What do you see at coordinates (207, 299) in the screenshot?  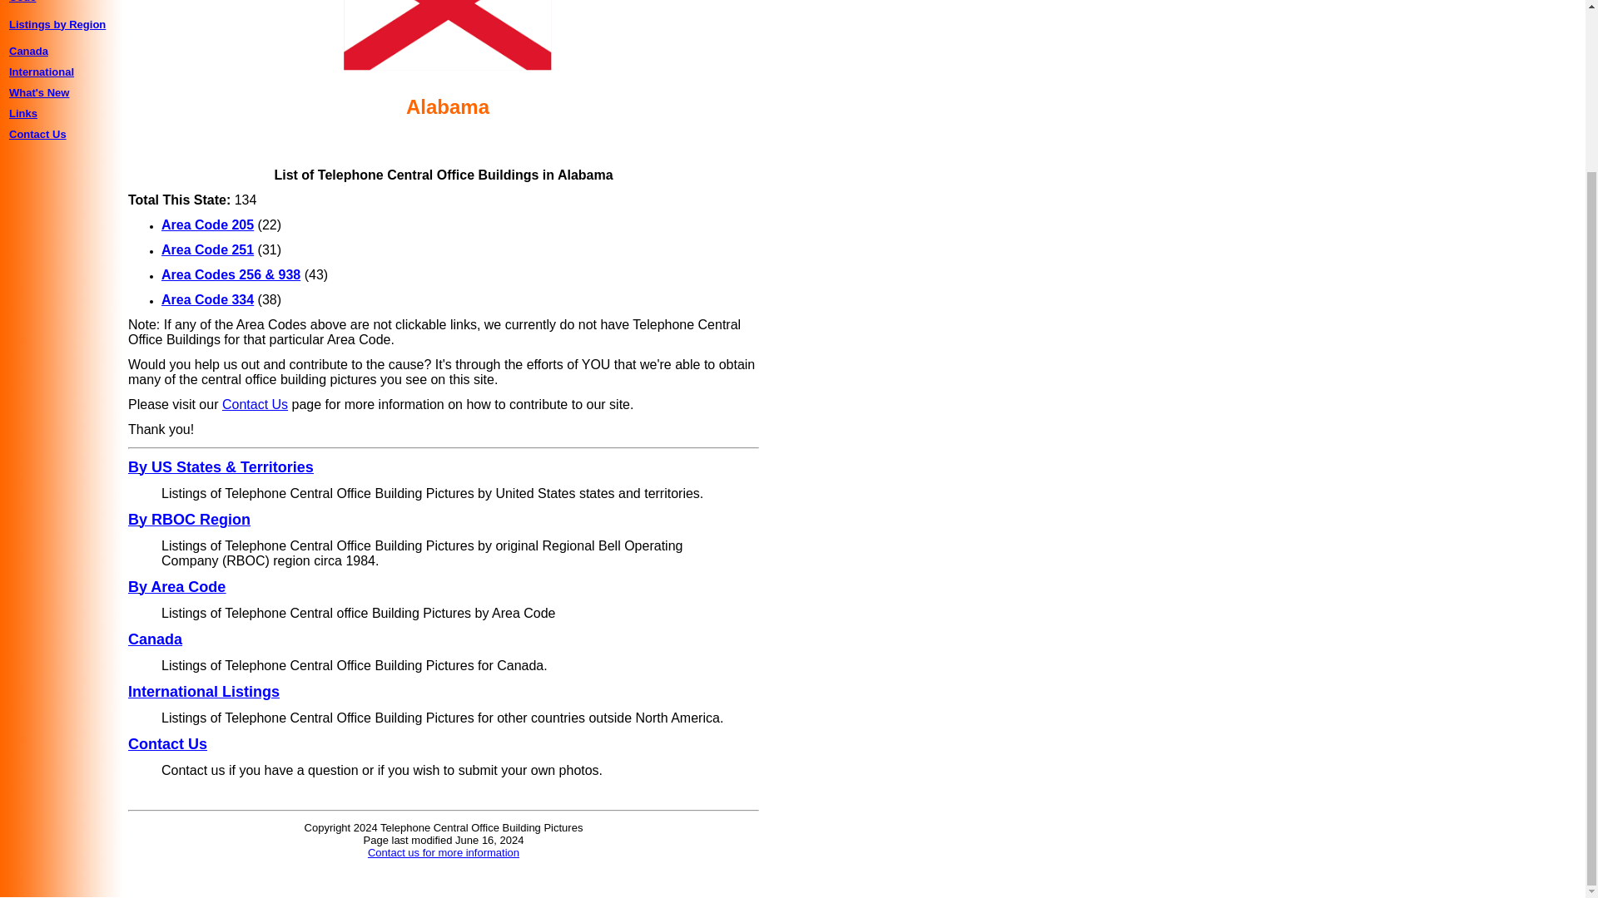 I see `Area Code 334` at bounding box center [207, 299].